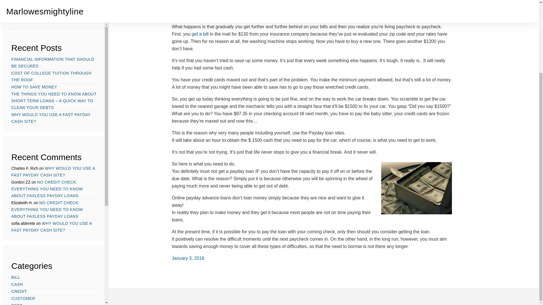 This screenshot has height=305, width=543. What do you see at coordinates (17, 213) in the screenshot?
I see `DEBT` at bounding box center [17, 213].